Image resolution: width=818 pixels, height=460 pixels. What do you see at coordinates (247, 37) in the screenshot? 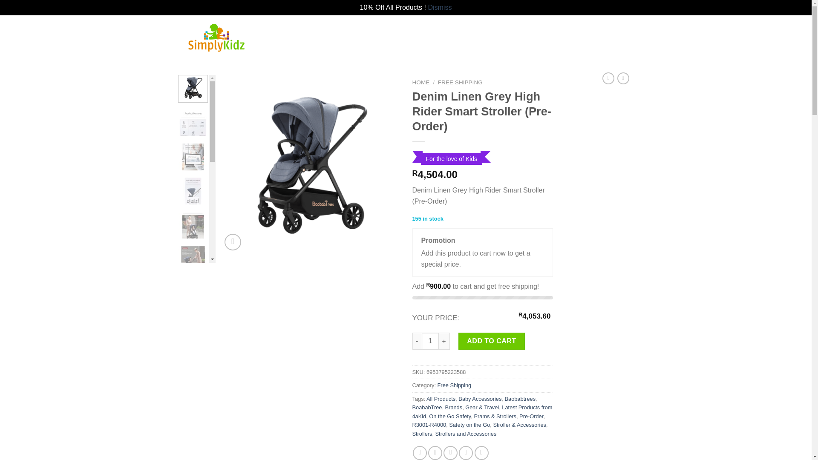
I see `Simply Kidz - Happiness For your little one` at bounding box center [247, 37].